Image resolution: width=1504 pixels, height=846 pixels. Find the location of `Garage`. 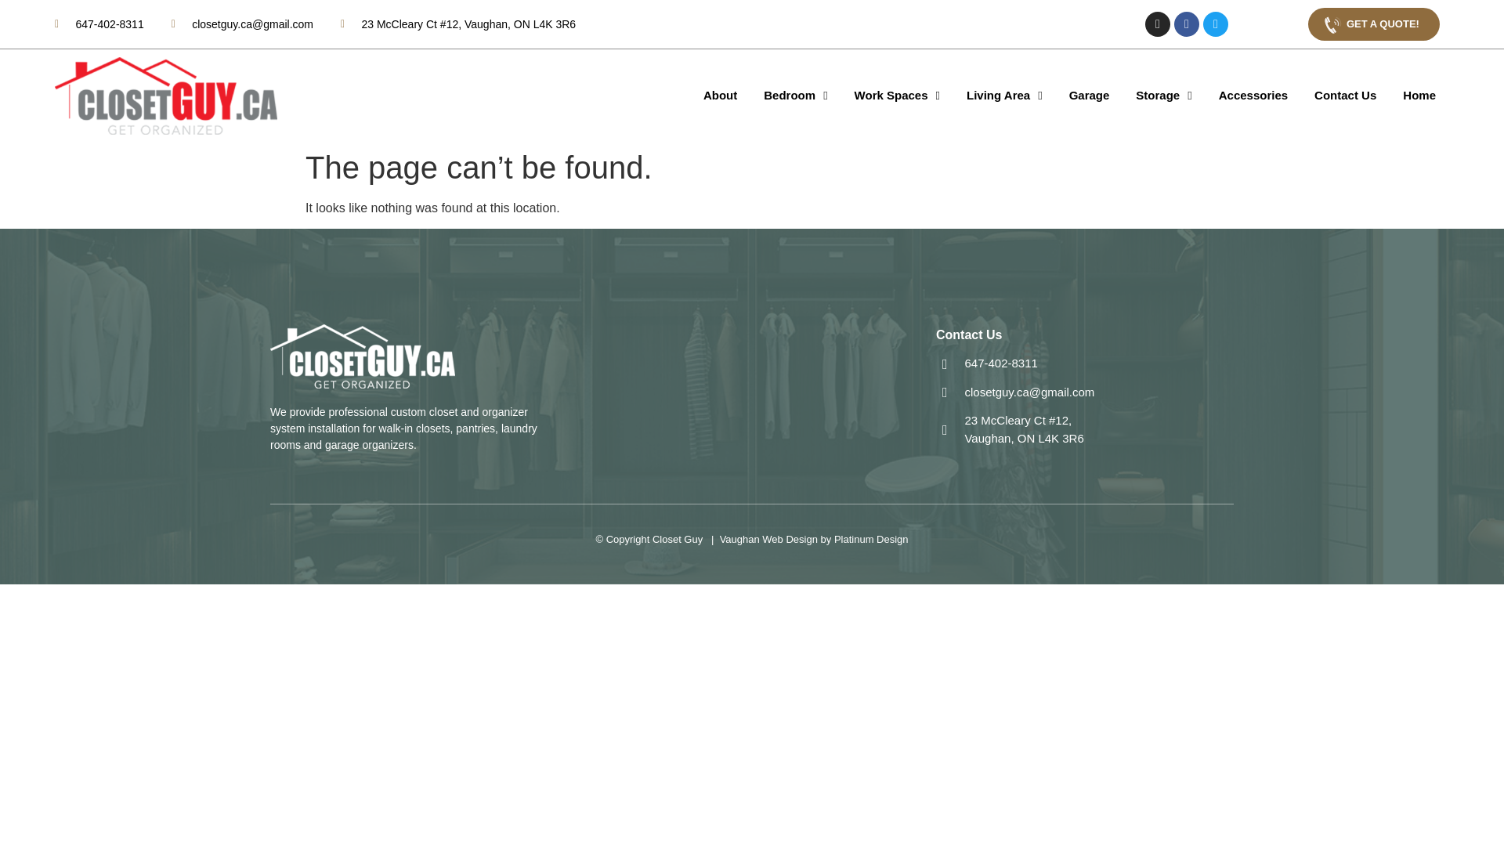

Garage is located at coordinates (1089, 96).